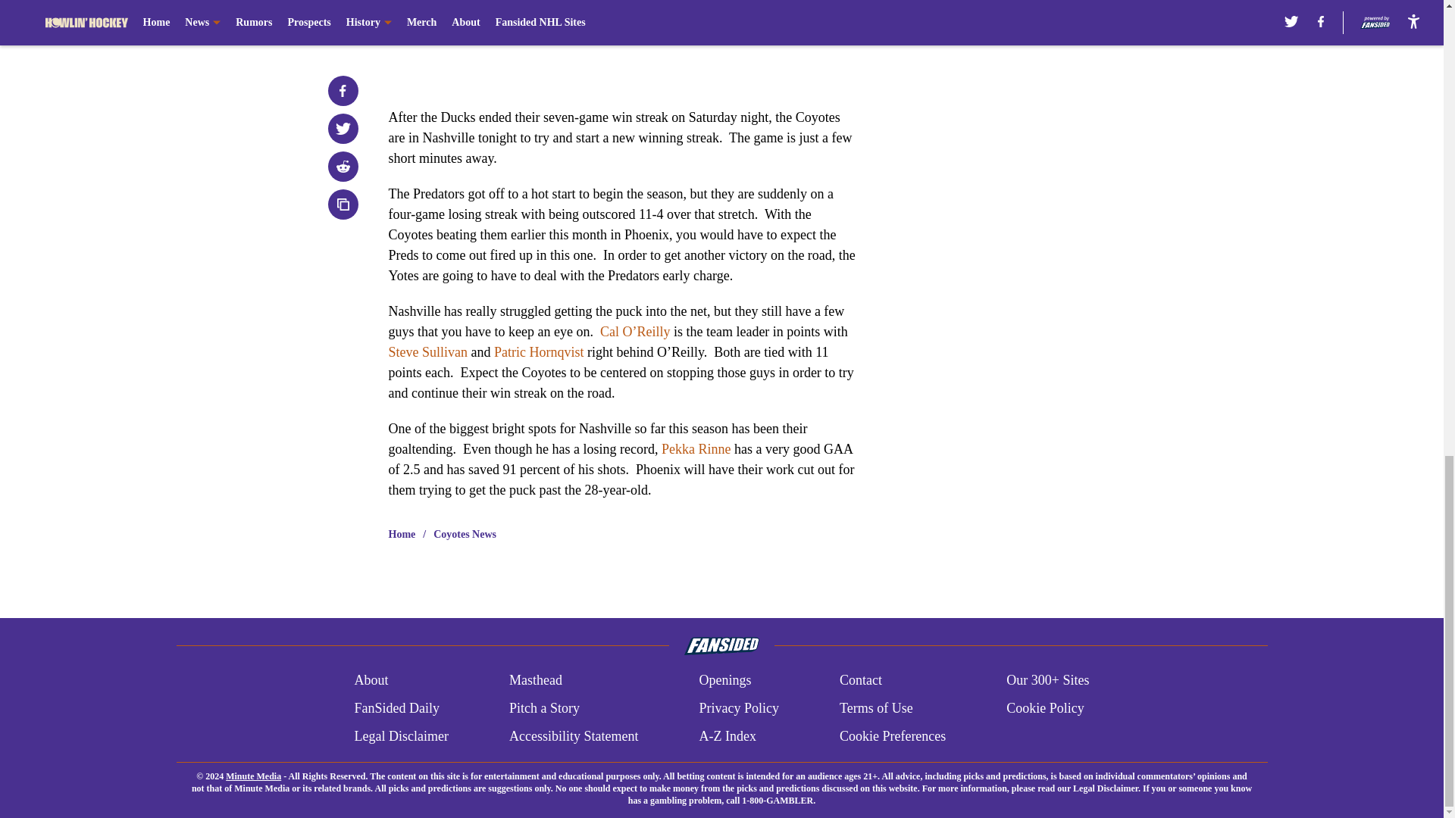 The width and height of the screenshot is (1455, 818). Describe the element at coordinates (402, 535) in the screenshot. I see `Home` at that location.